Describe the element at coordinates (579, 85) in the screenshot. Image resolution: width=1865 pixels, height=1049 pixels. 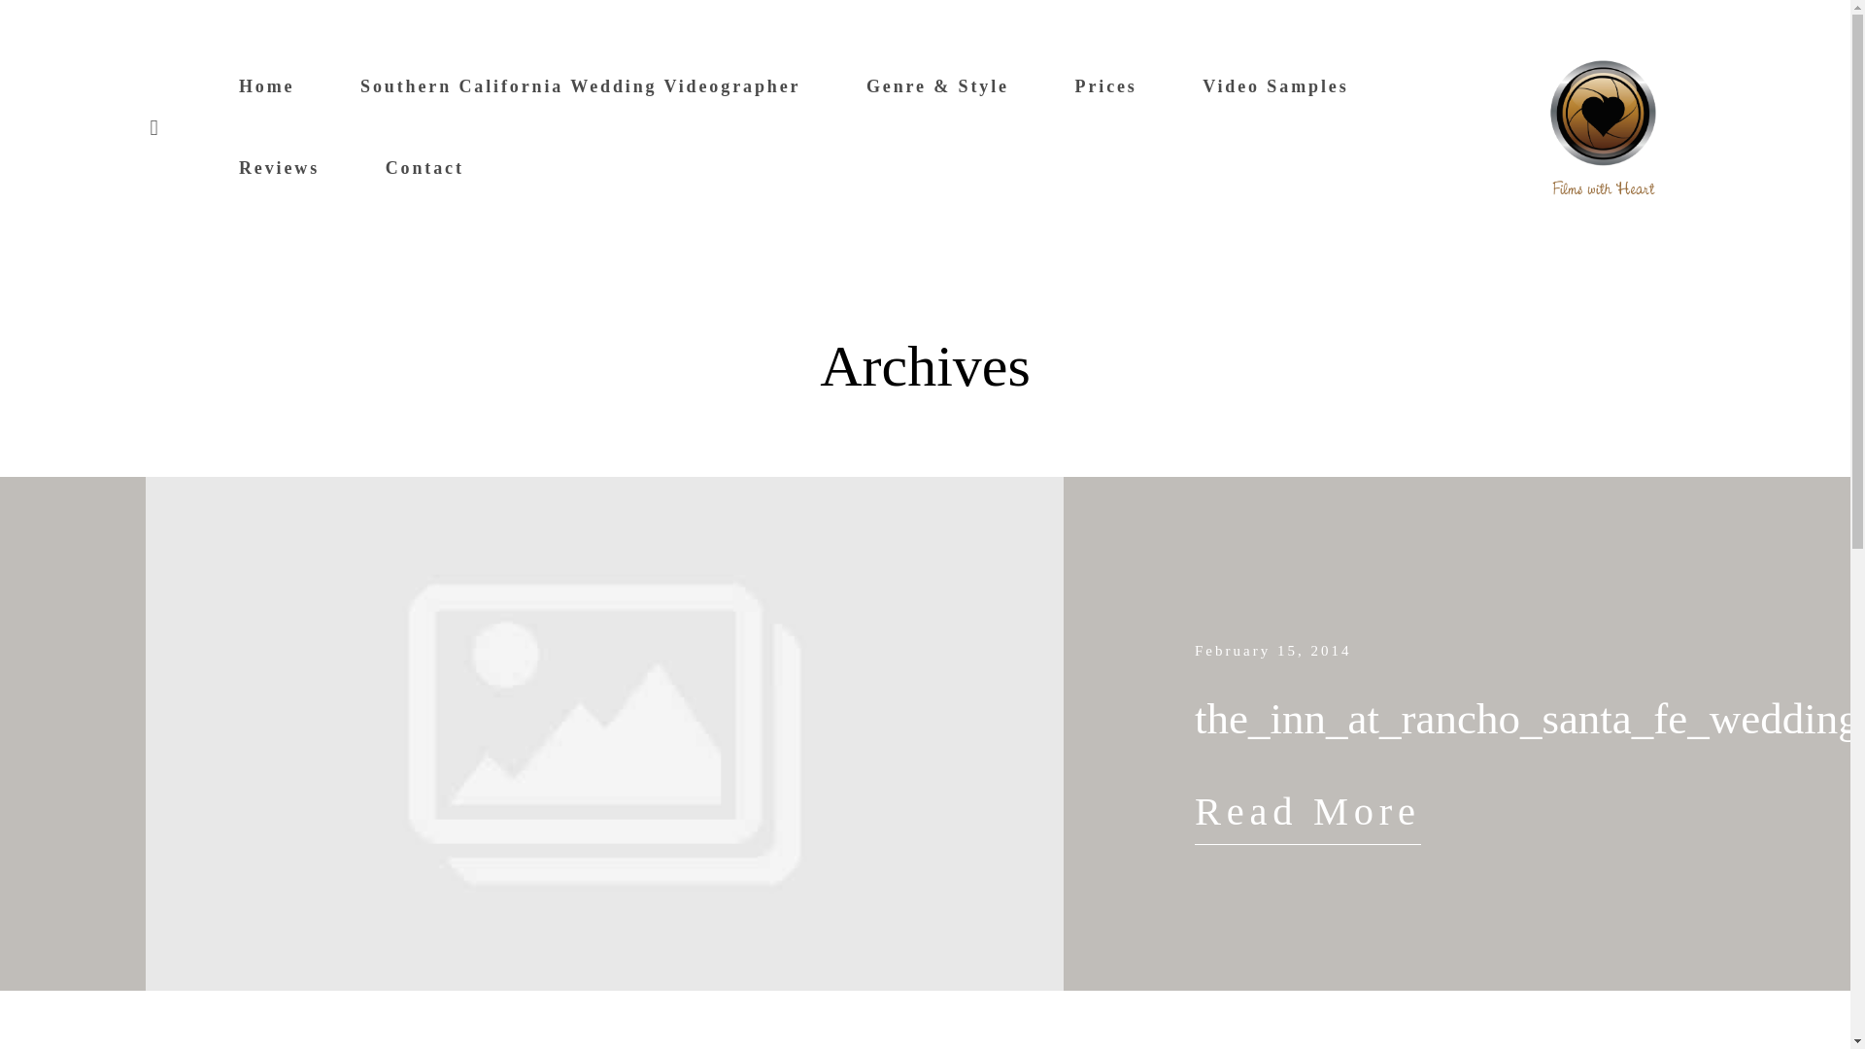
I see `Southern California Wedding Videographer` at that location.